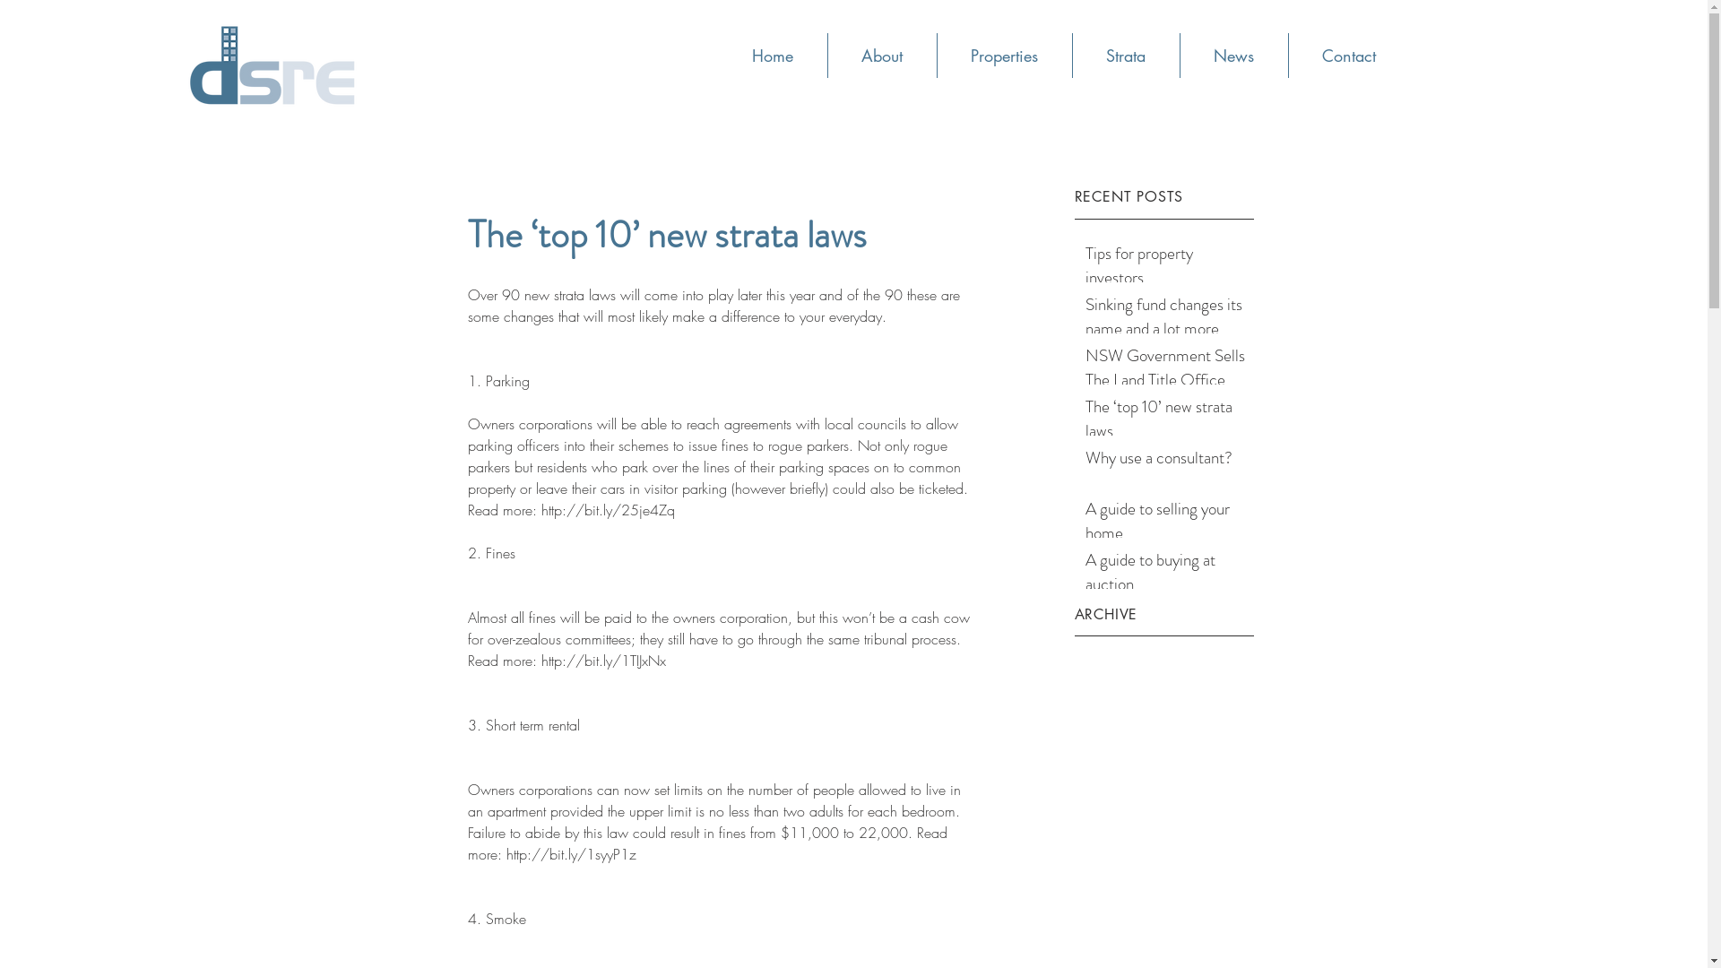 This screenshot has width=1721, height=968. What do you see at coordinates (1126, 56) in the screenshot?
I see `Strata` at bounding box center [1126, 56].